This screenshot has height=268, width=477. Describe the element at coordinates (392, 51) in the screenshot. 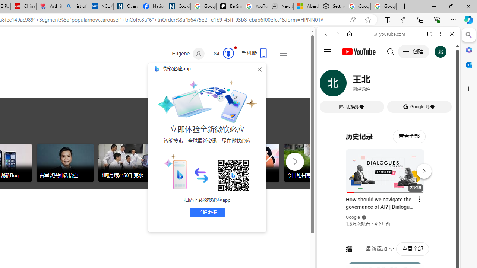

I see `Search the web` at that location.